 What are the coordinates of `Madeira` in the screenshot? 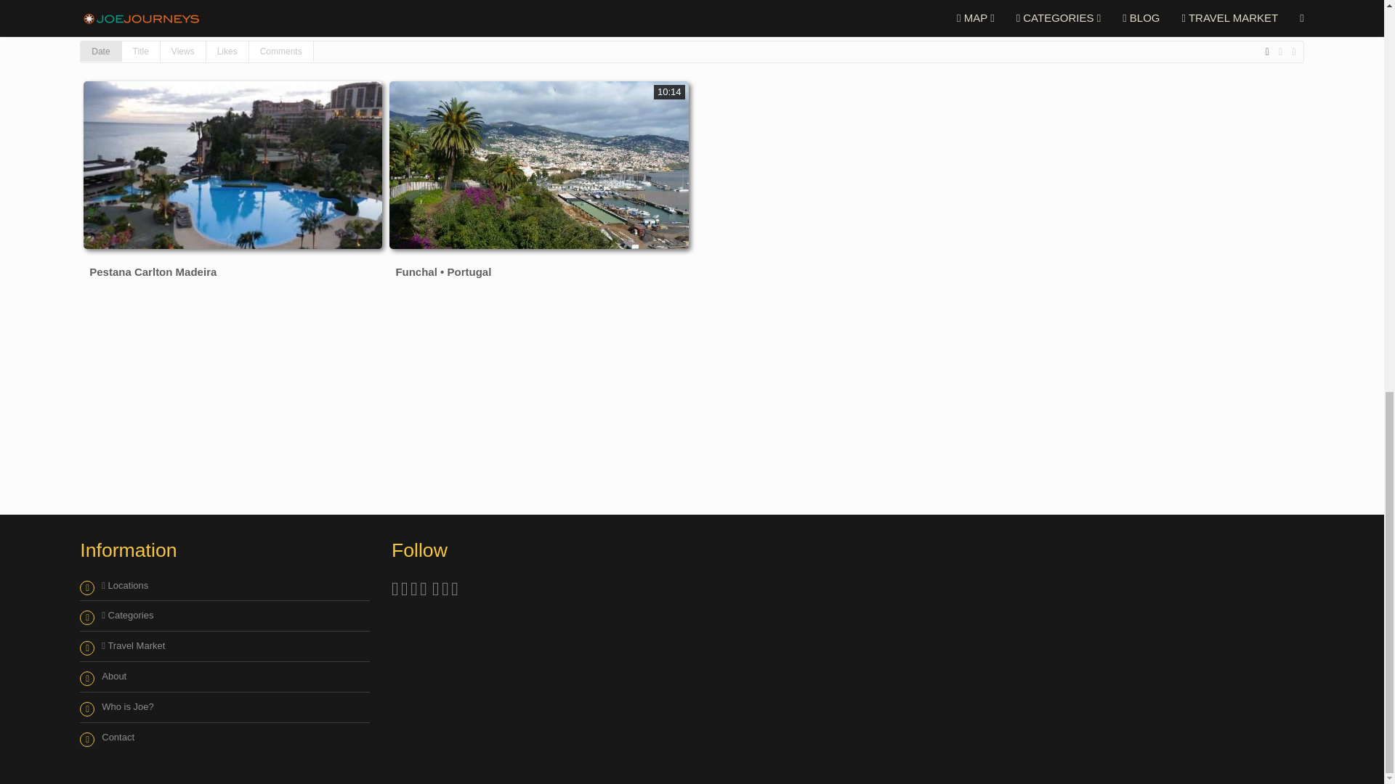 It's located at (284, 1).